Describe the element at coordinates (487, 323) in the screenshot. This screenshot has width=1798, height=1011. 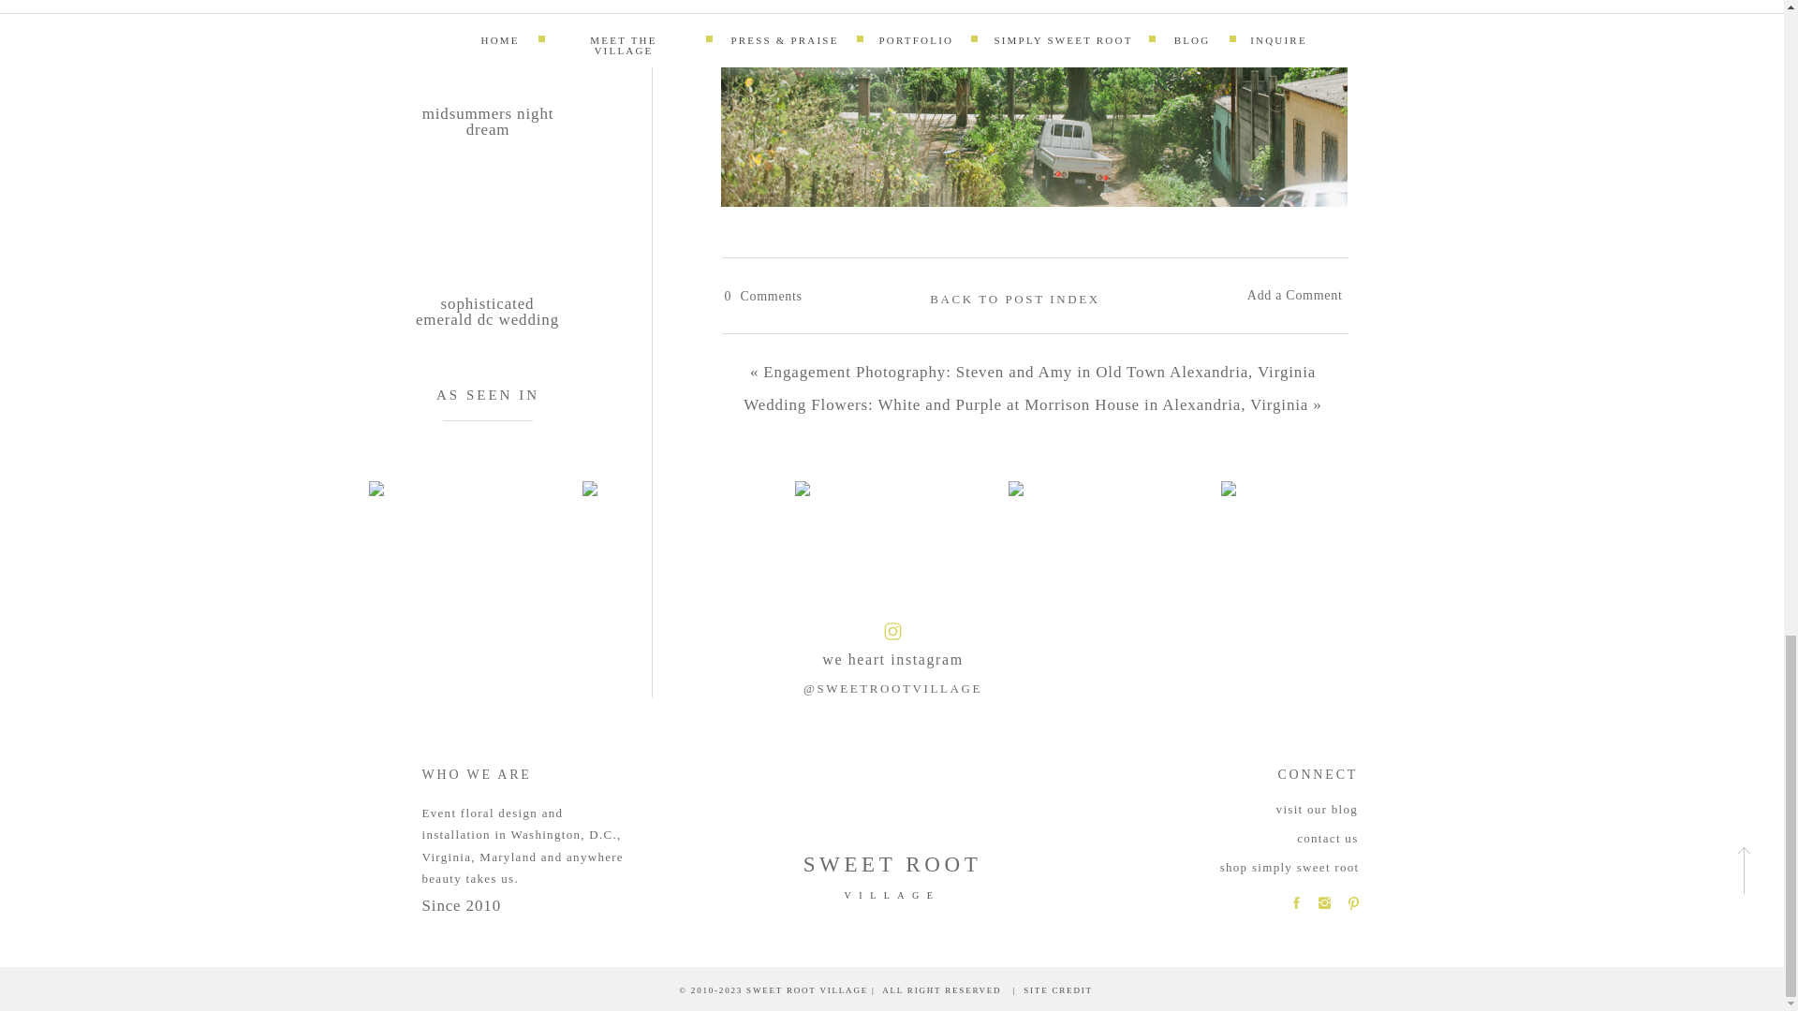
I see `sophisticated emerald dc wedding` at that location.